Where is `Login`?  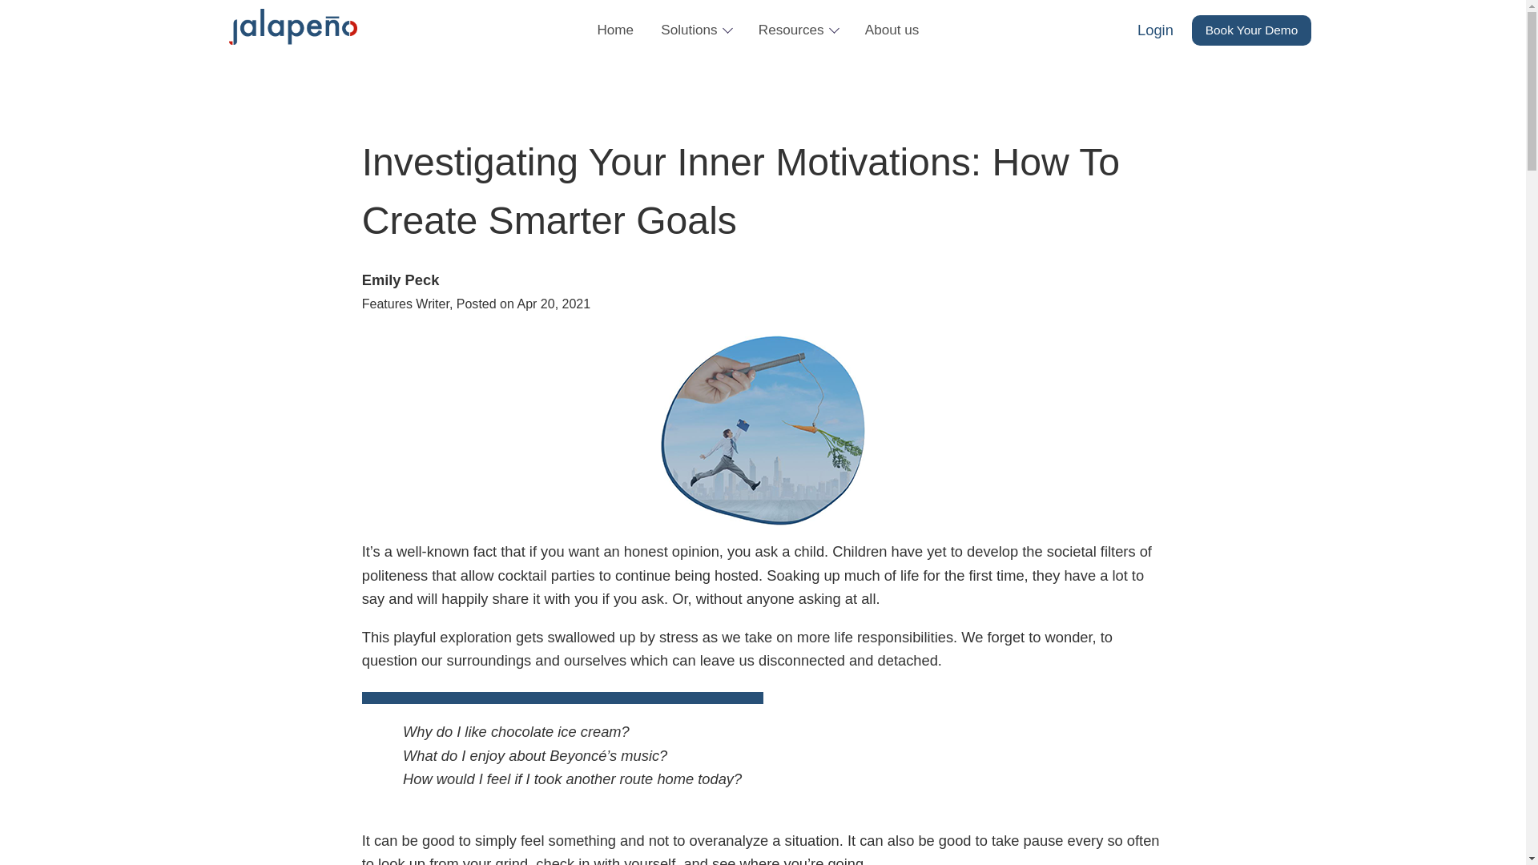 Login is located at coordinates (1155, 29).